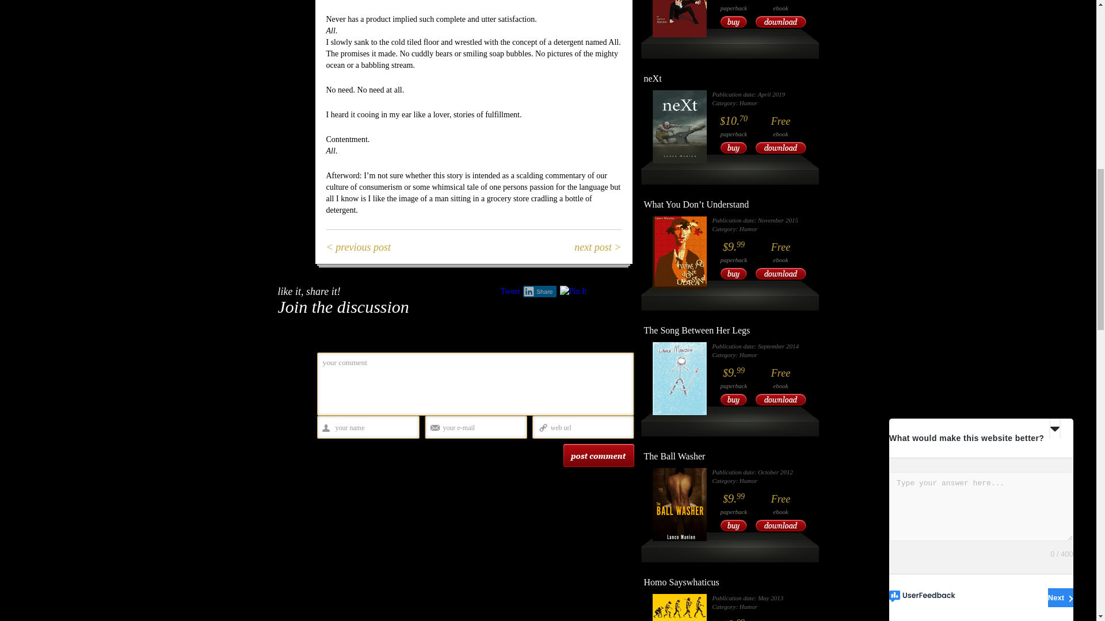  Describe the element at coordinates (597, 455) in the screenshot. I see `Post Comment` at that location.